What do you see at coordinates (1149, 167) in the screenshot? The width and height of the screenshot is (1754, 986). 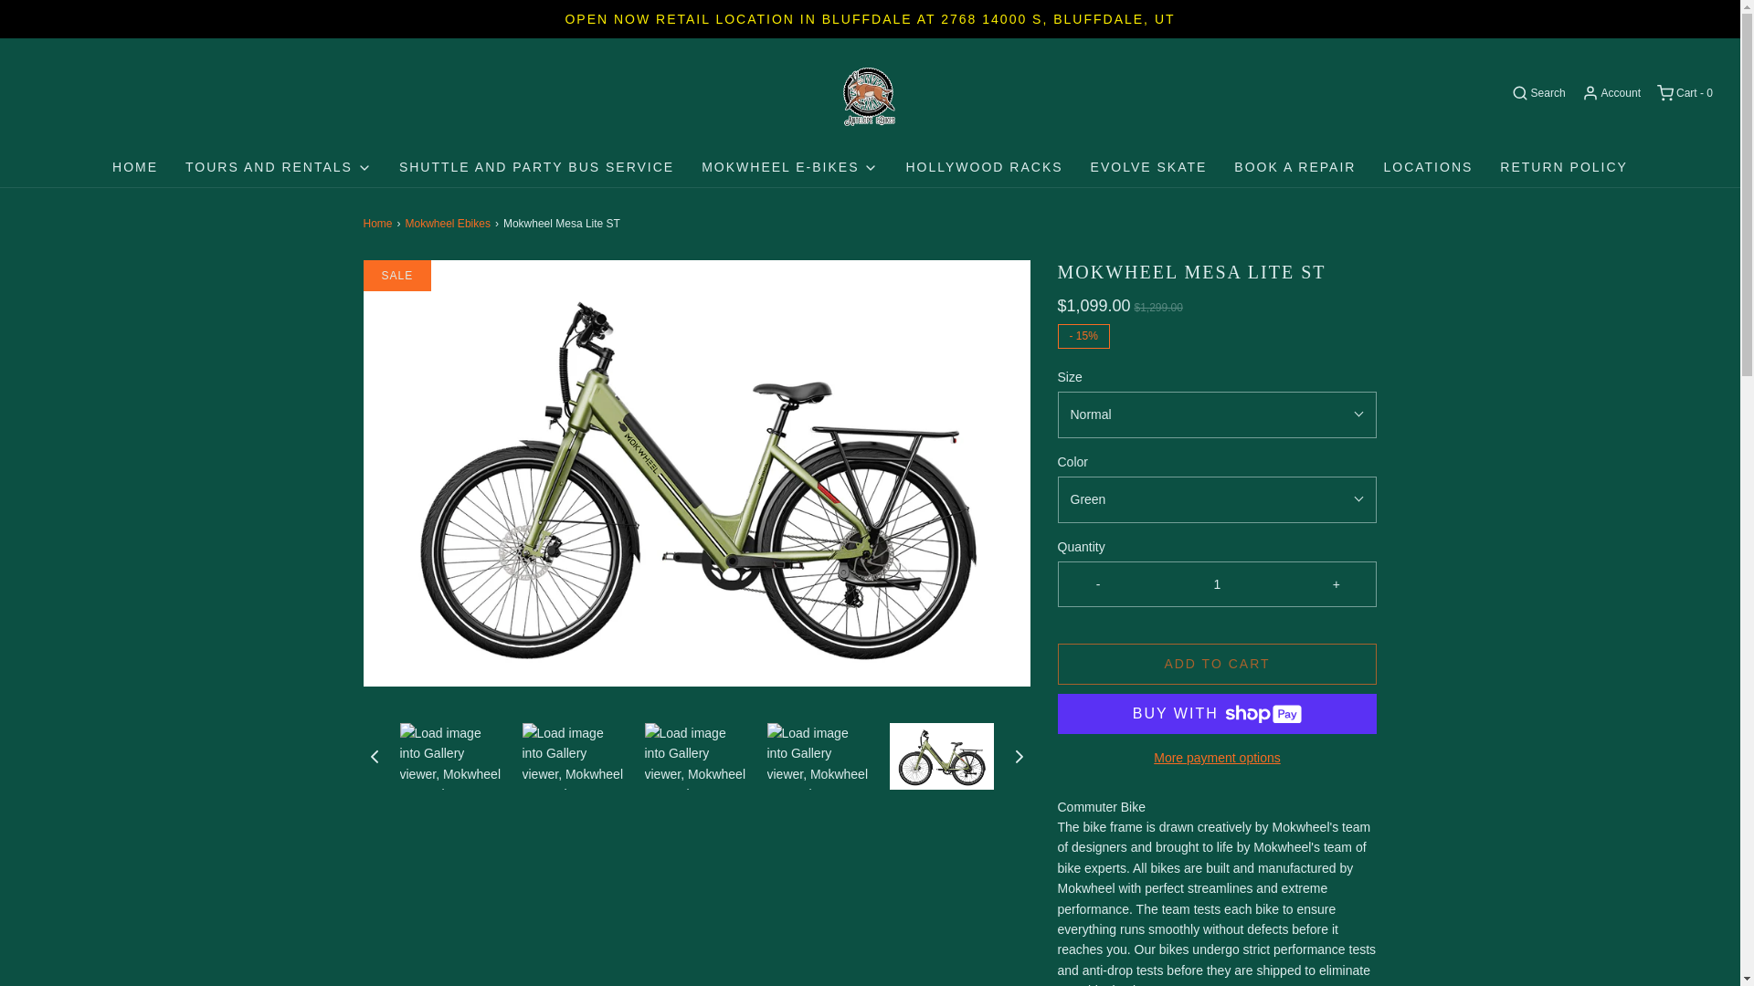 I see `EVOLVE SKATE` at bounding box center [1149, 167].